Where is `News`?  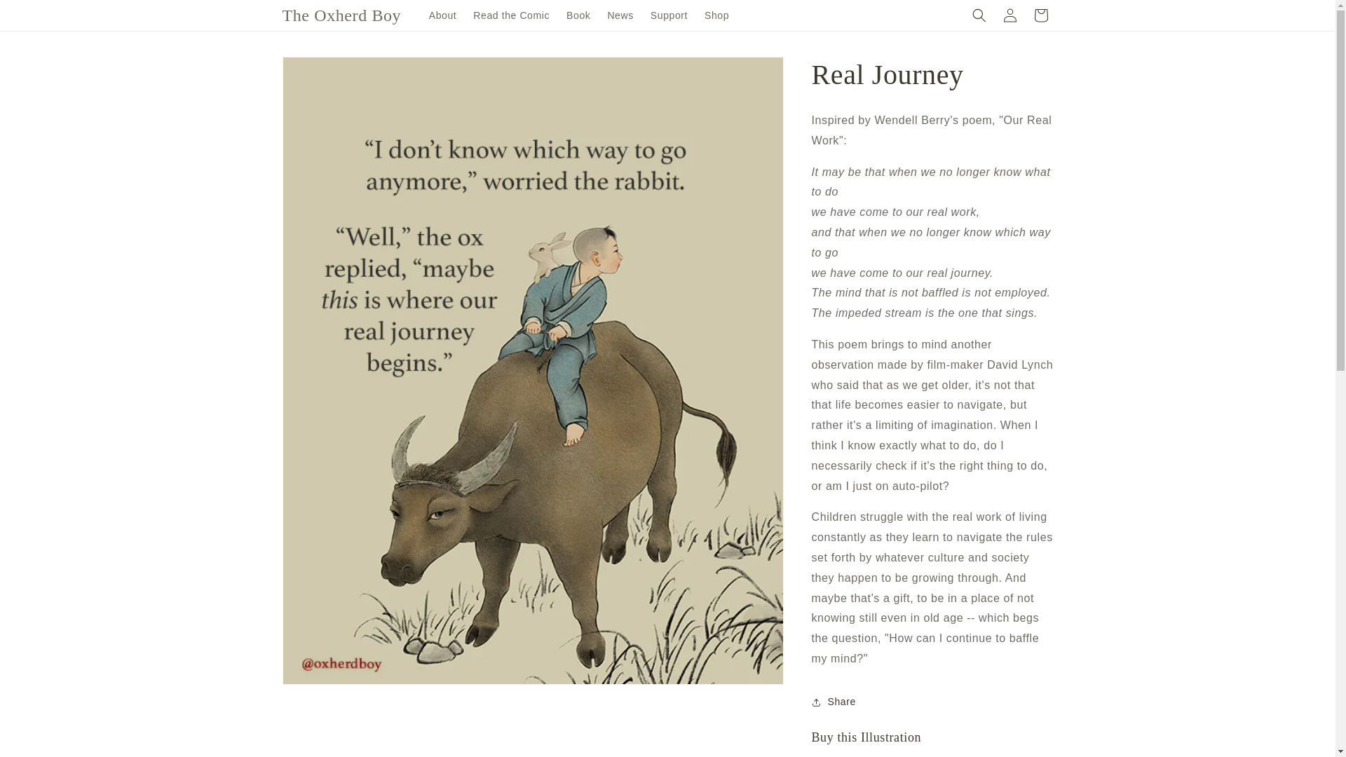 News is located at coordinates (620, 15).